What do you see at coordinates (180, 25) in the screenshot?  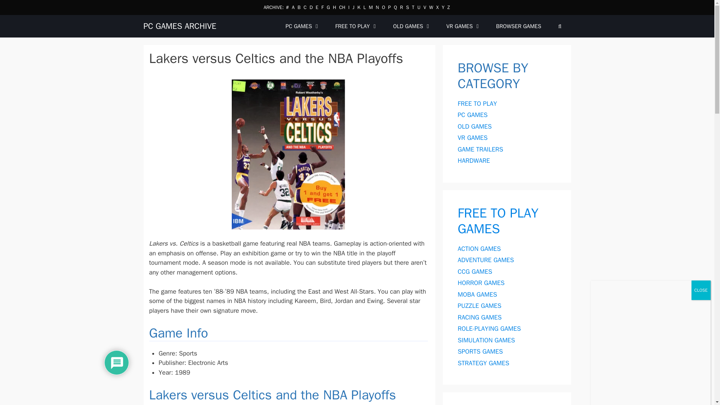 I see `PC GAMES ARCHIVE` at bounding box center [180, 25].